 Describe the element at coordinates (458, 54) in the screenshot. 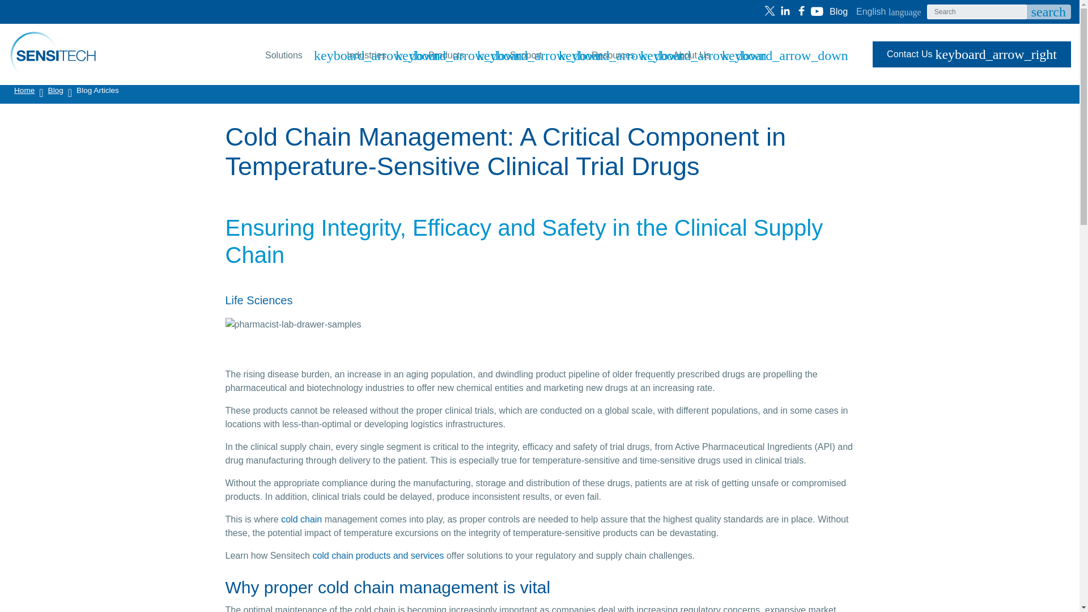

I see `LinkedIn` at that location.